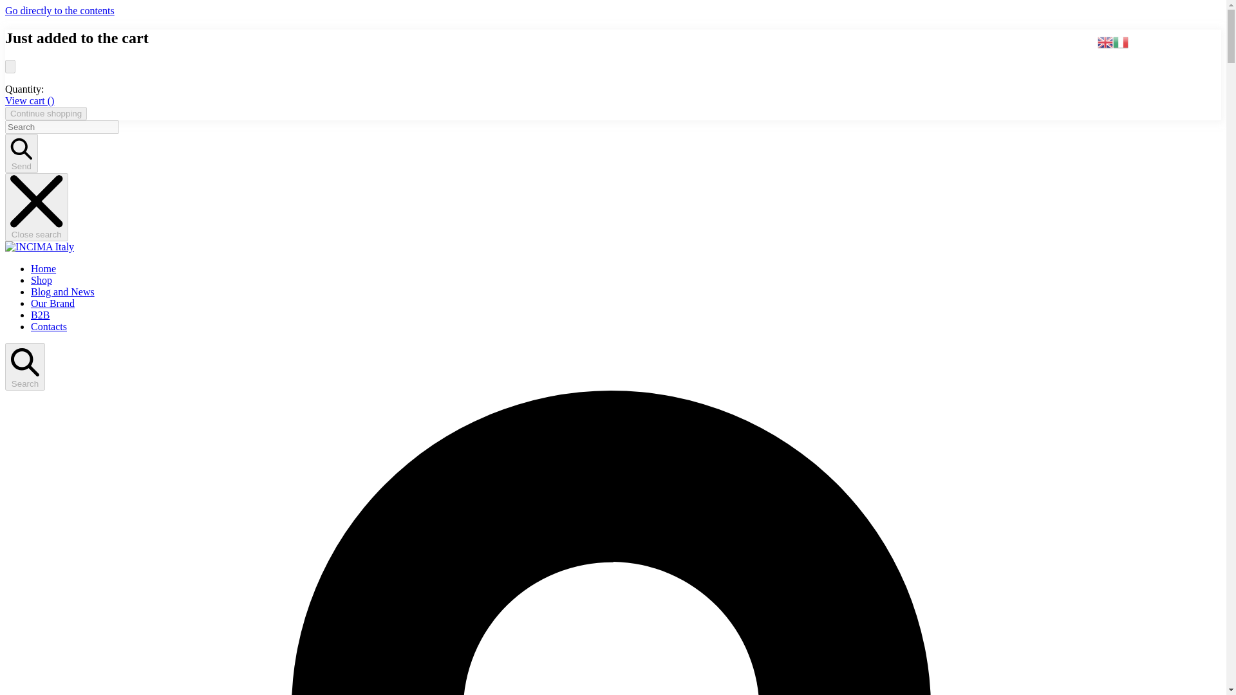 The image size is (1236, 695). I want to click on Go directly to the contents, so click(59, 10).